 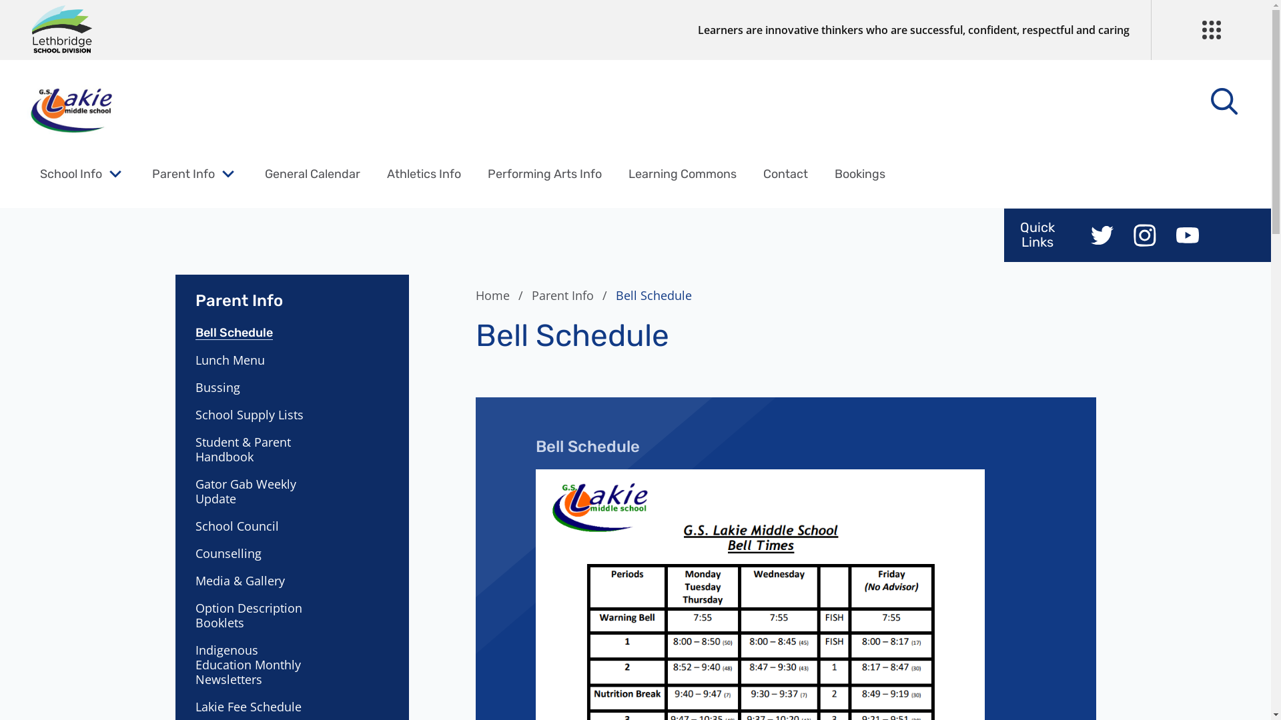 What do you see at coordinates (254, 581) in the screenshot?
I see `Media & Gallery` at bounding box center [254, 581].